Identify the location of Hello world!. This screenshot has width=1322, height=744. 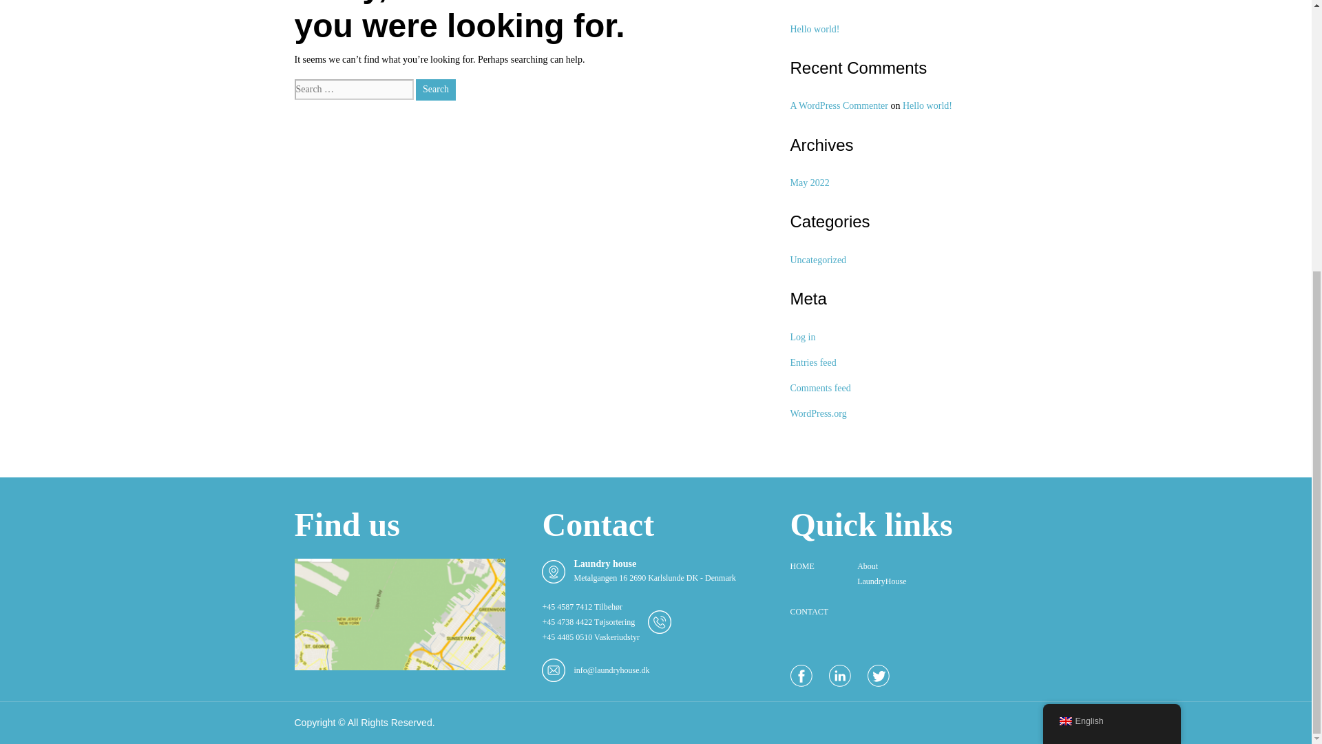
(815, 29).